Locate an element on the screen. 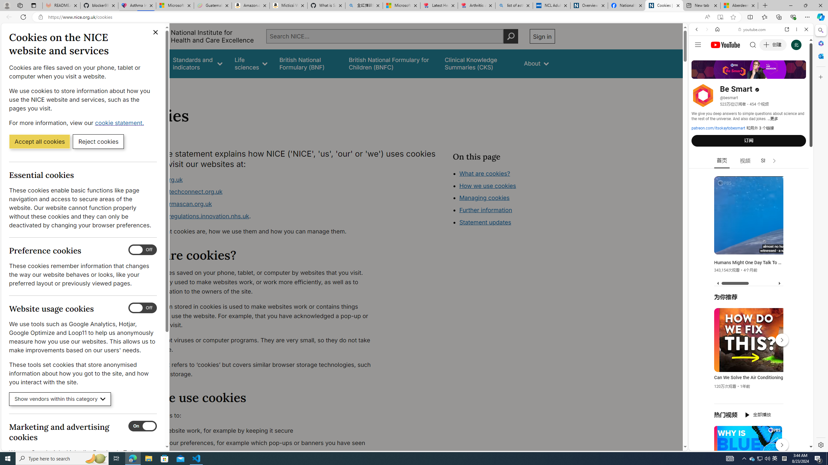 The width and height of the screenshot is (828, 465). Google is located at coordinates (751, 160).